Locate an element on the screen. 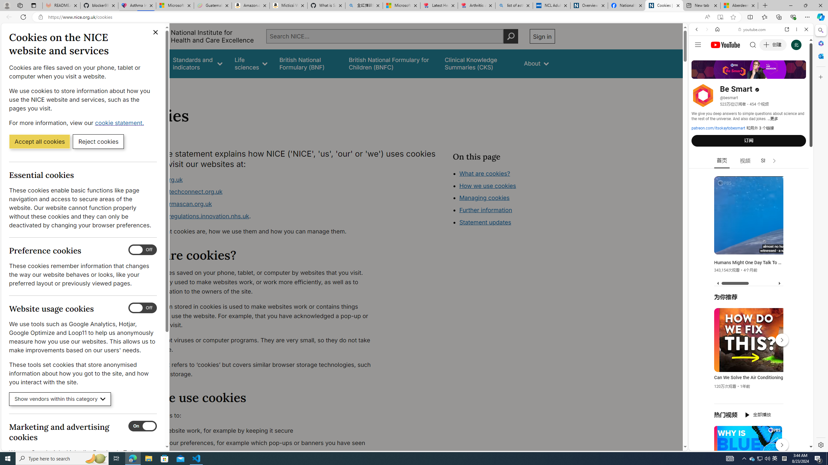 The width and height of the screenshot is (828, 465). Google is located at coordinates (751, 160).